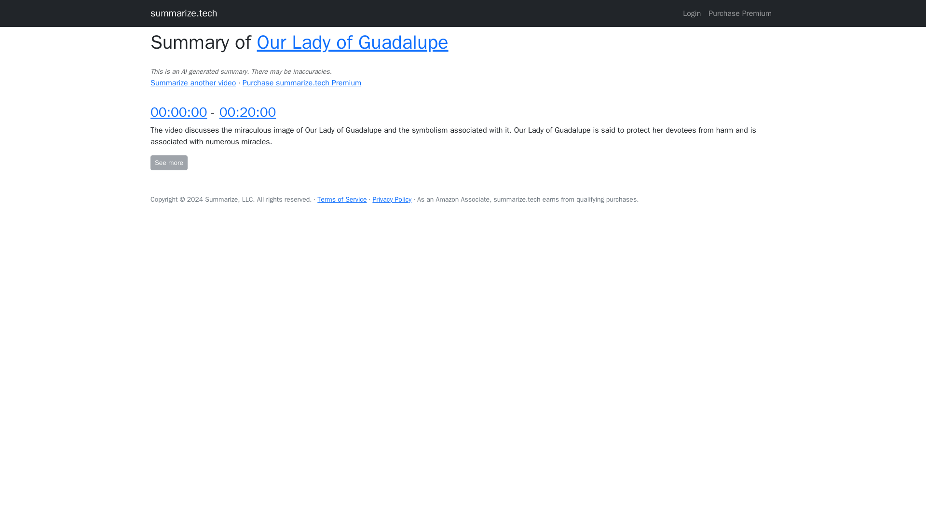 This screenshot has height=521, width=926. Describe the element at coordinates (302, 83) in the screenshot. I see `Purchase summarize.tech Premium` at that location.